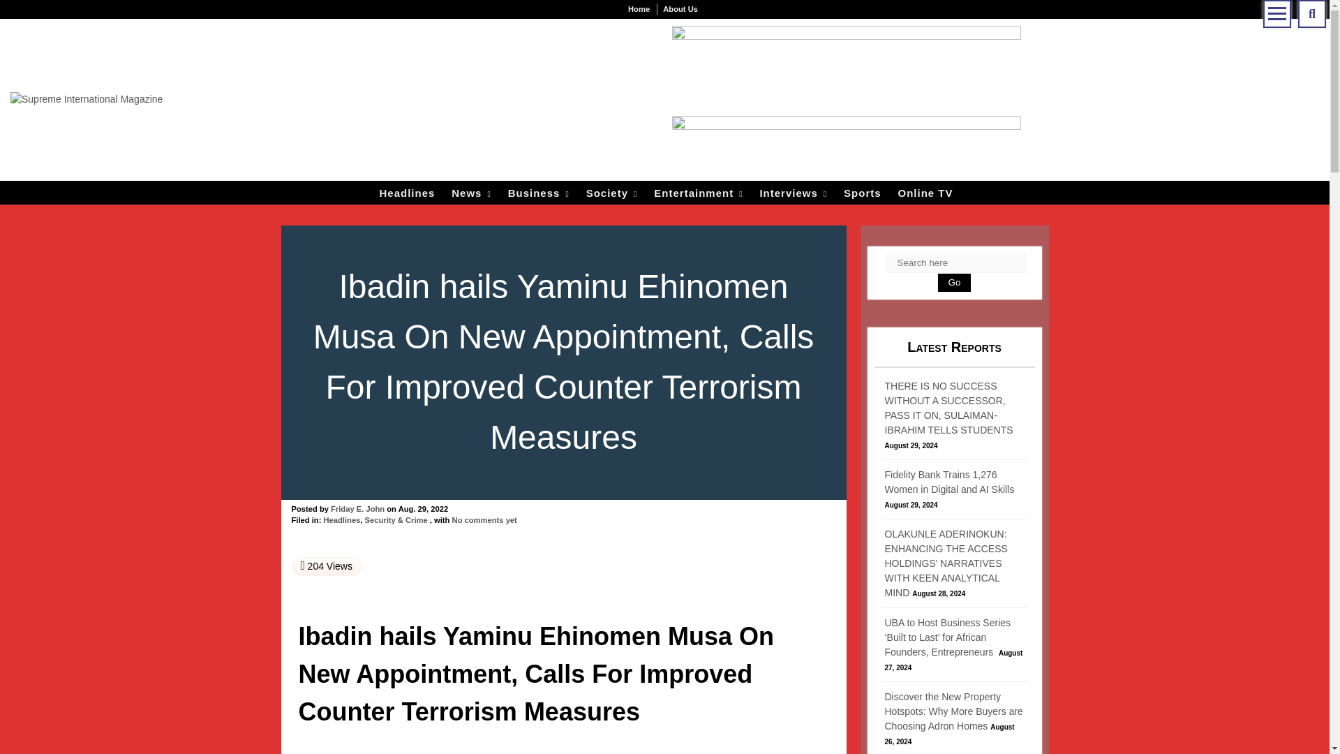 The height and width of the screenshot is (754, 1340). What do you see at coordinates (1277, 14) in the screenshot?
I see `More` at bounding box center [1277, 14].